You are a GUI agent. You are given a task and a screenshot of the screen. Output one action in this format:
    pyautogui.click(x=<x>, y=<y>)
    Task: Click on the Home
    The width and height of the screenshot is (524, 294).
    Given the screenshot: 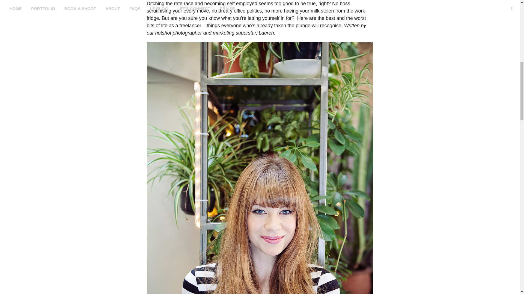 What is the action you would take?
    pyautogui.click(x=15, y=8)
    